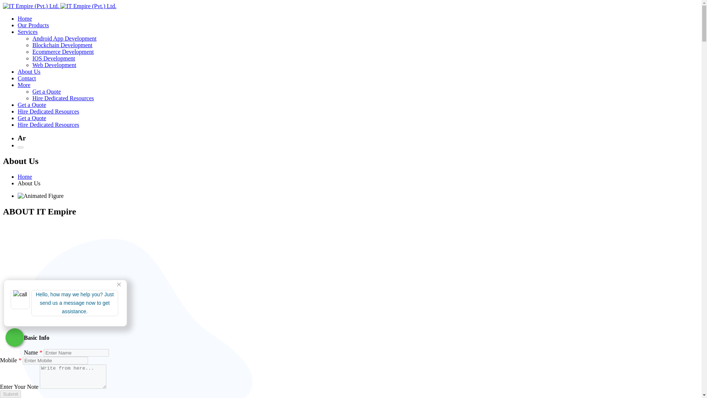 This screenshot has height=398, width=707. What do you see at coordinates (63, 98) in the screenshot?
I see `Hire Dedicated Resources` at bounding box center [63, 98].